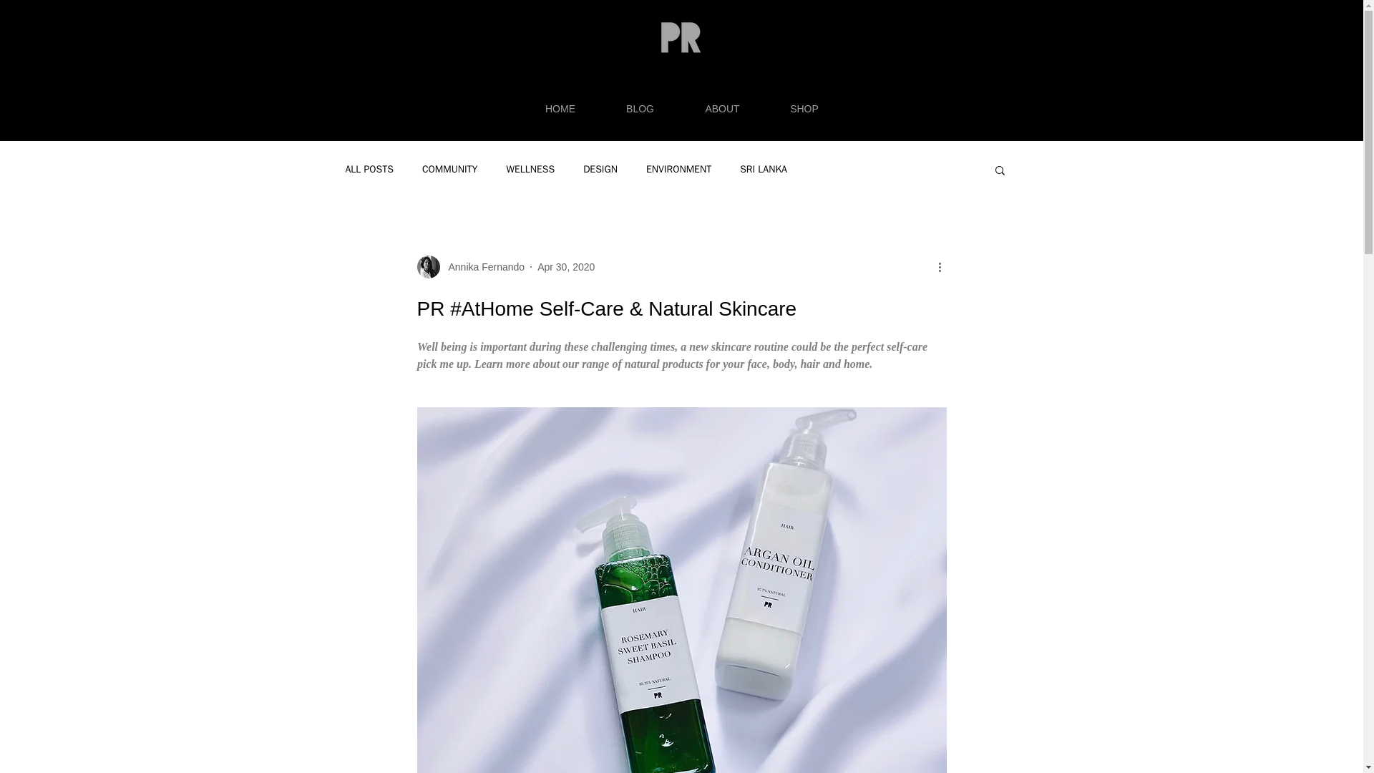  I want to click on COMMUNITY, so click(449, 169).